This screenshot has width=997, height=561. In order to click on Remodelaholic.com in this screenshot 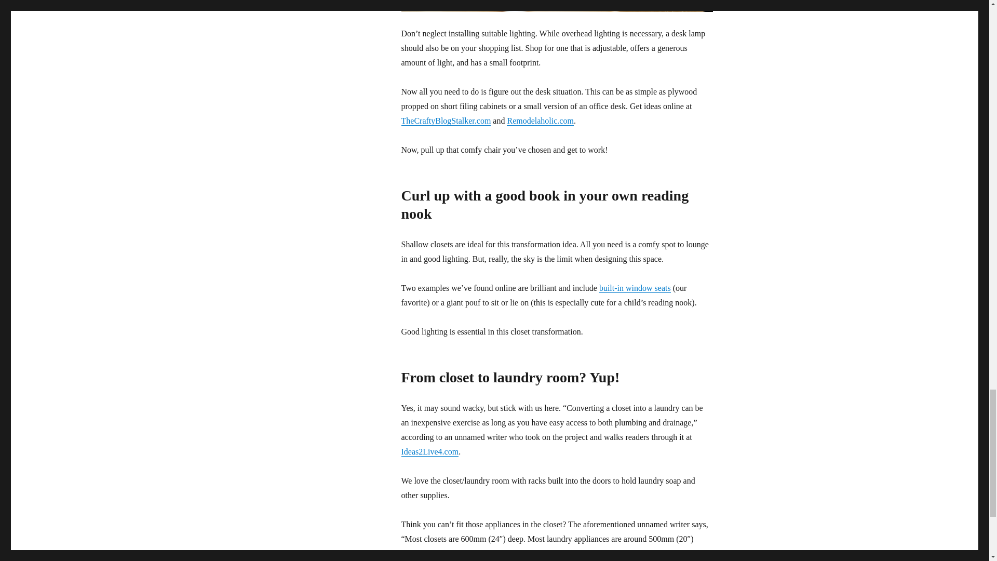, I will do `click(540, 121)`.